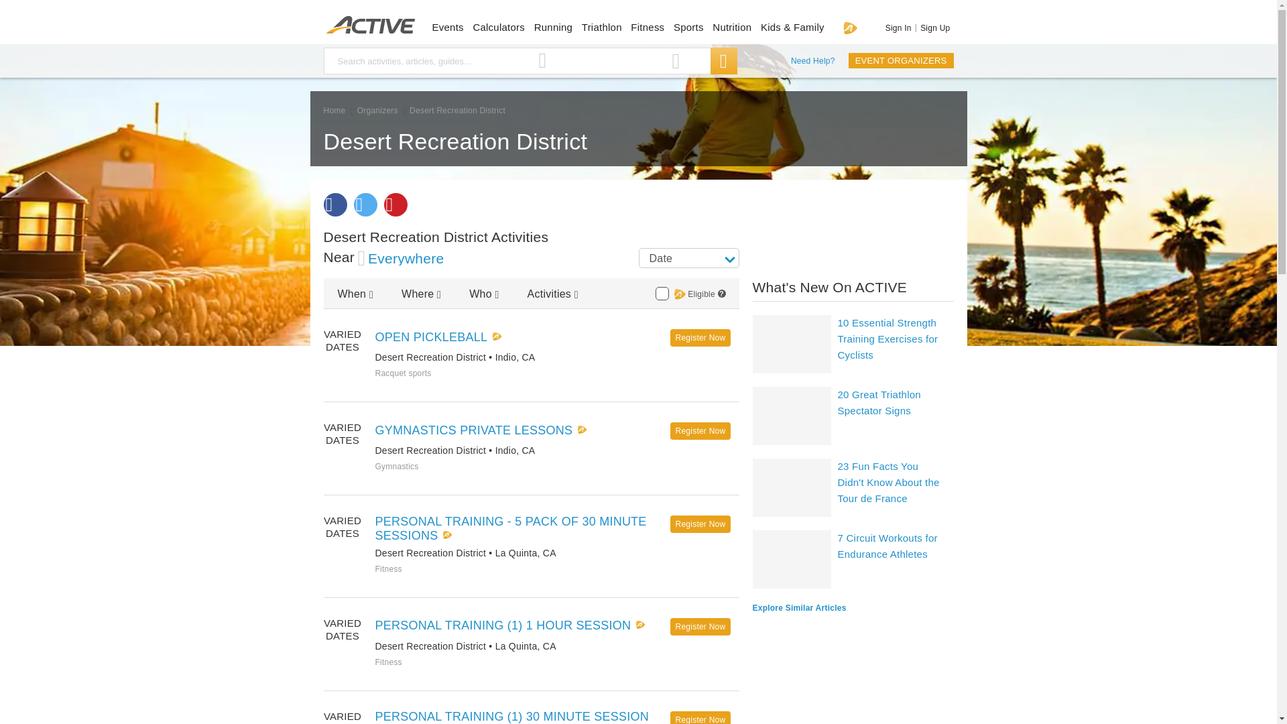 The height and width of the screenshot is (724, 1287). What do you see at coordinates (365, 204) in the screenshot?
I see `Share on Twitter` at bounding box center [365, 204].